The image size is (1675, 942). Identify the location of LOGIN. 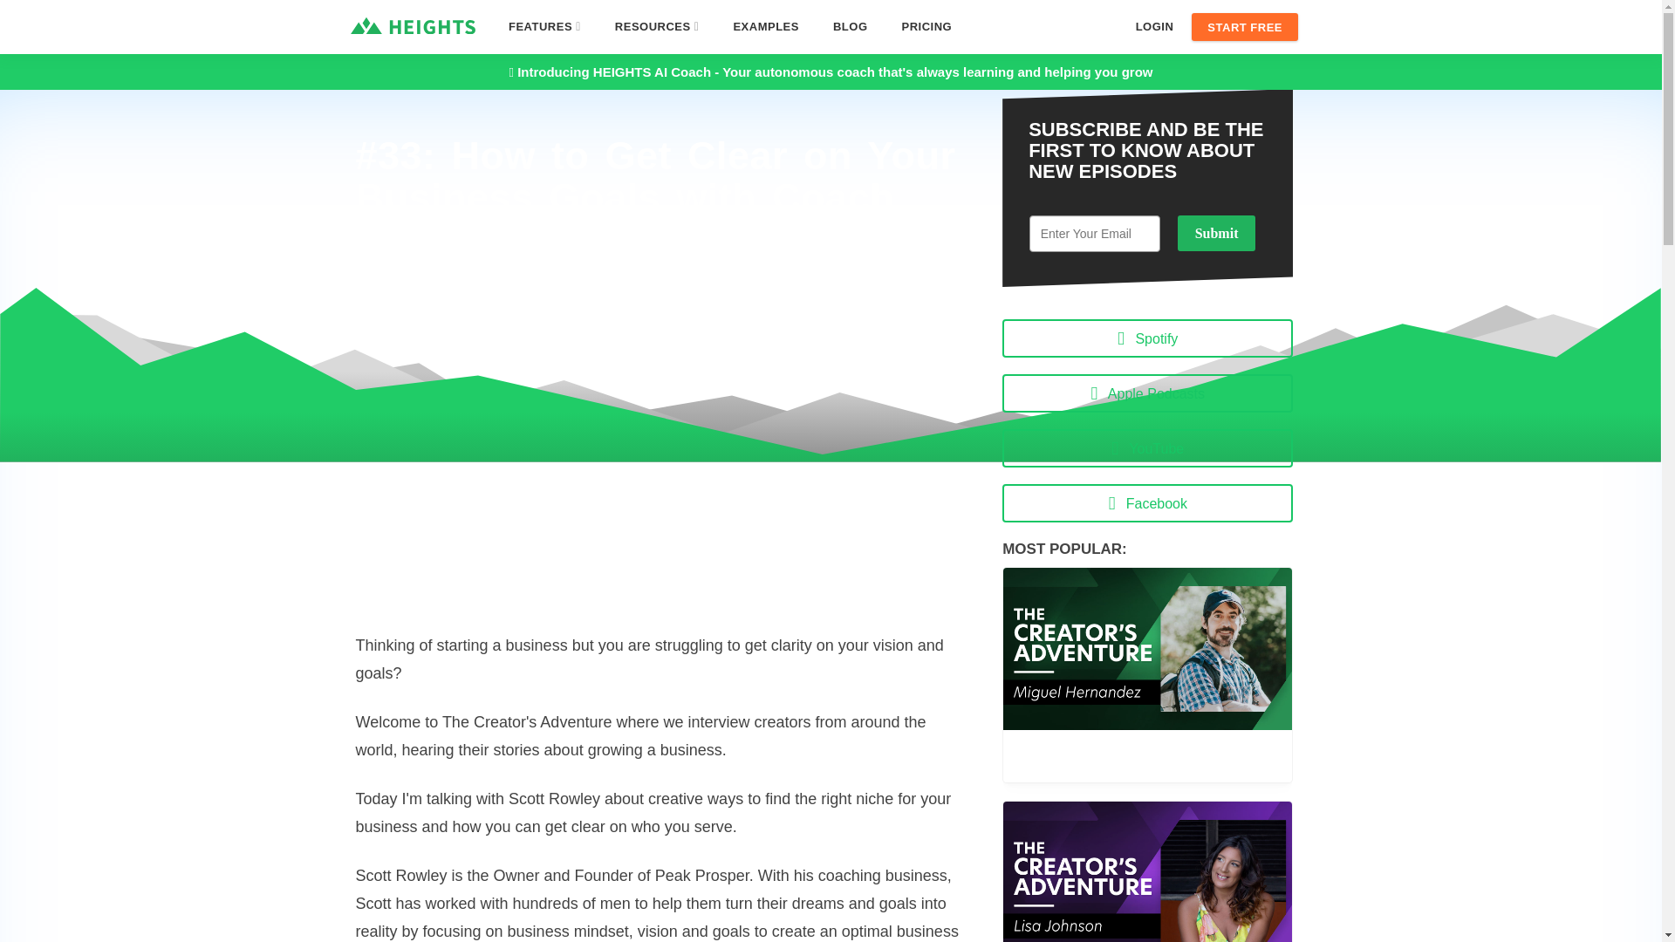
(1216, 234).